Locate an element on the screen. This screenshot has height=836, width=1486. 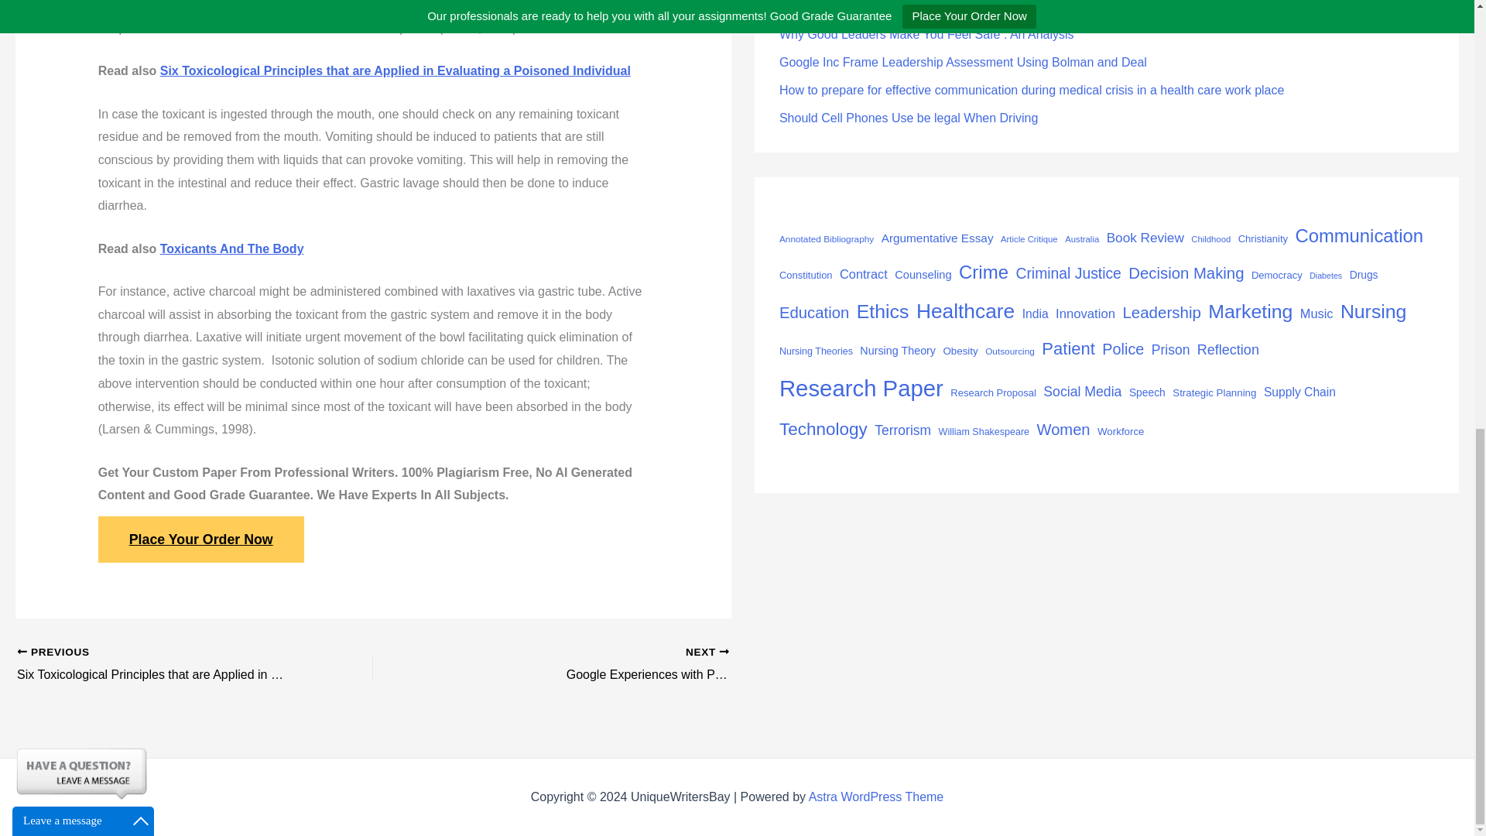
Why Good Leaders Make You Feel Safe : An Analysis is located at coordinates (813, 313).